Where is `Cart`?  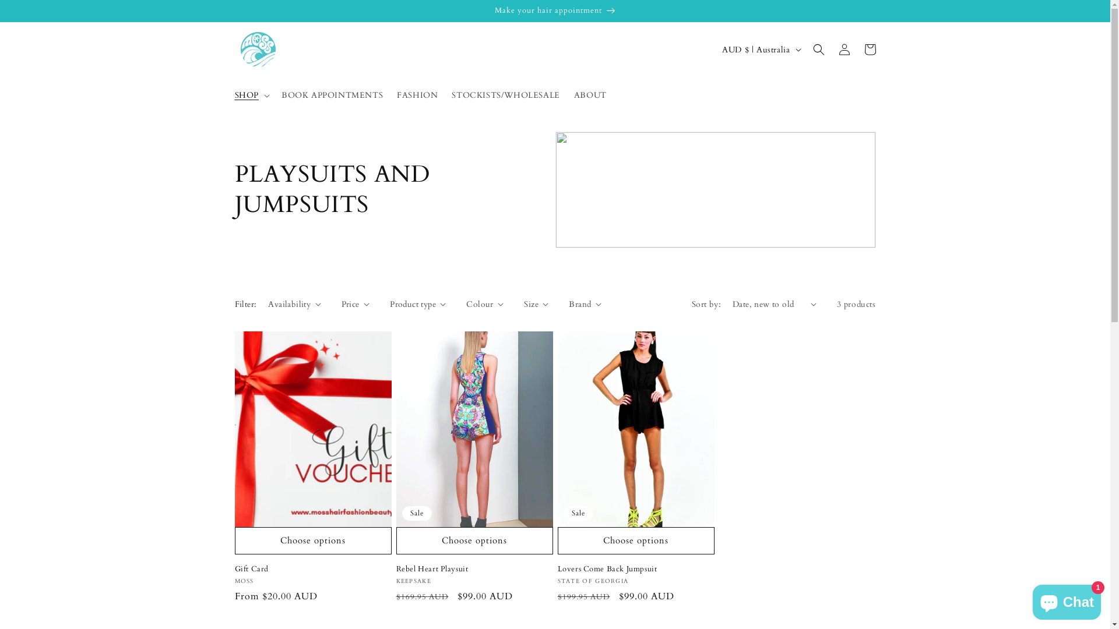
Cart is located at coordinates (870, 50).